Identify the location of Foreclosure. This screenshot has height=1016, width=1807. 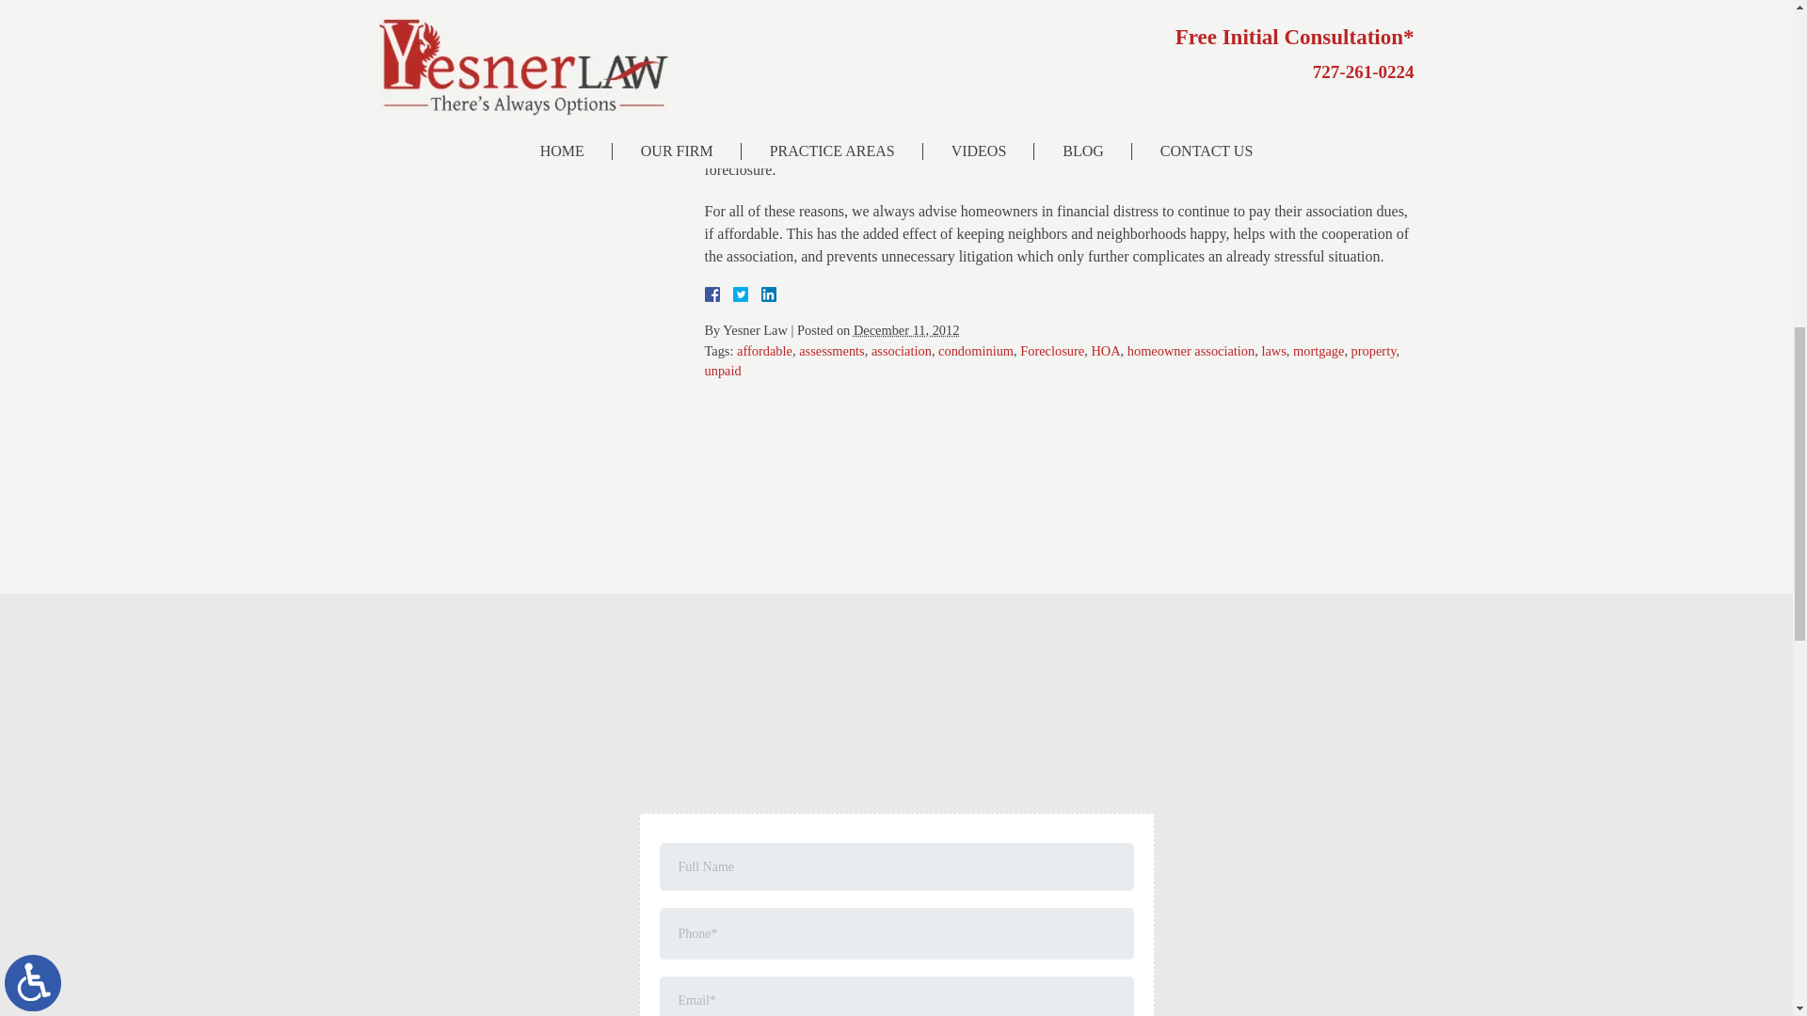
(1052, 351).